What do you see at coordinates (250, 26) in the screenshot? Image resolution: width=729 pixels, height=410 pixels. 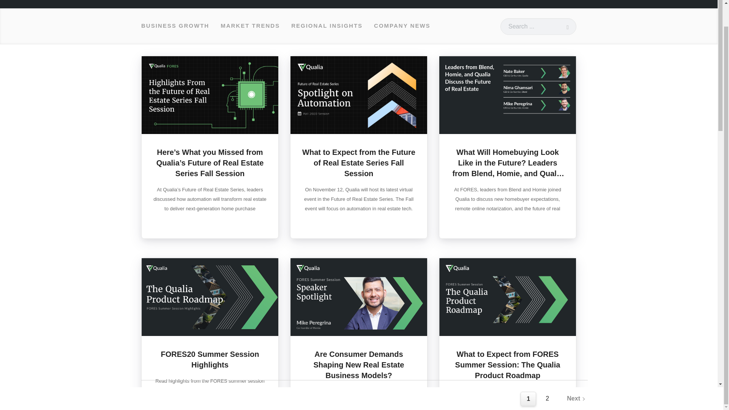 I see `MARKET TRENDS` at bounding box center [250, 26].